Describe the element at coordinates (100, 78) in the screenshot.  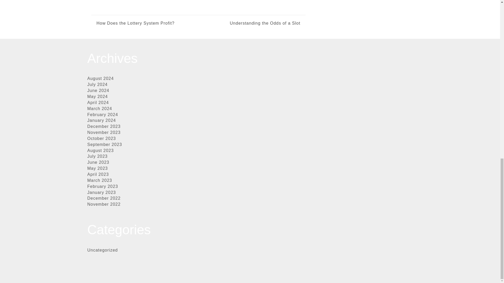
I see `August 2024` at that location.